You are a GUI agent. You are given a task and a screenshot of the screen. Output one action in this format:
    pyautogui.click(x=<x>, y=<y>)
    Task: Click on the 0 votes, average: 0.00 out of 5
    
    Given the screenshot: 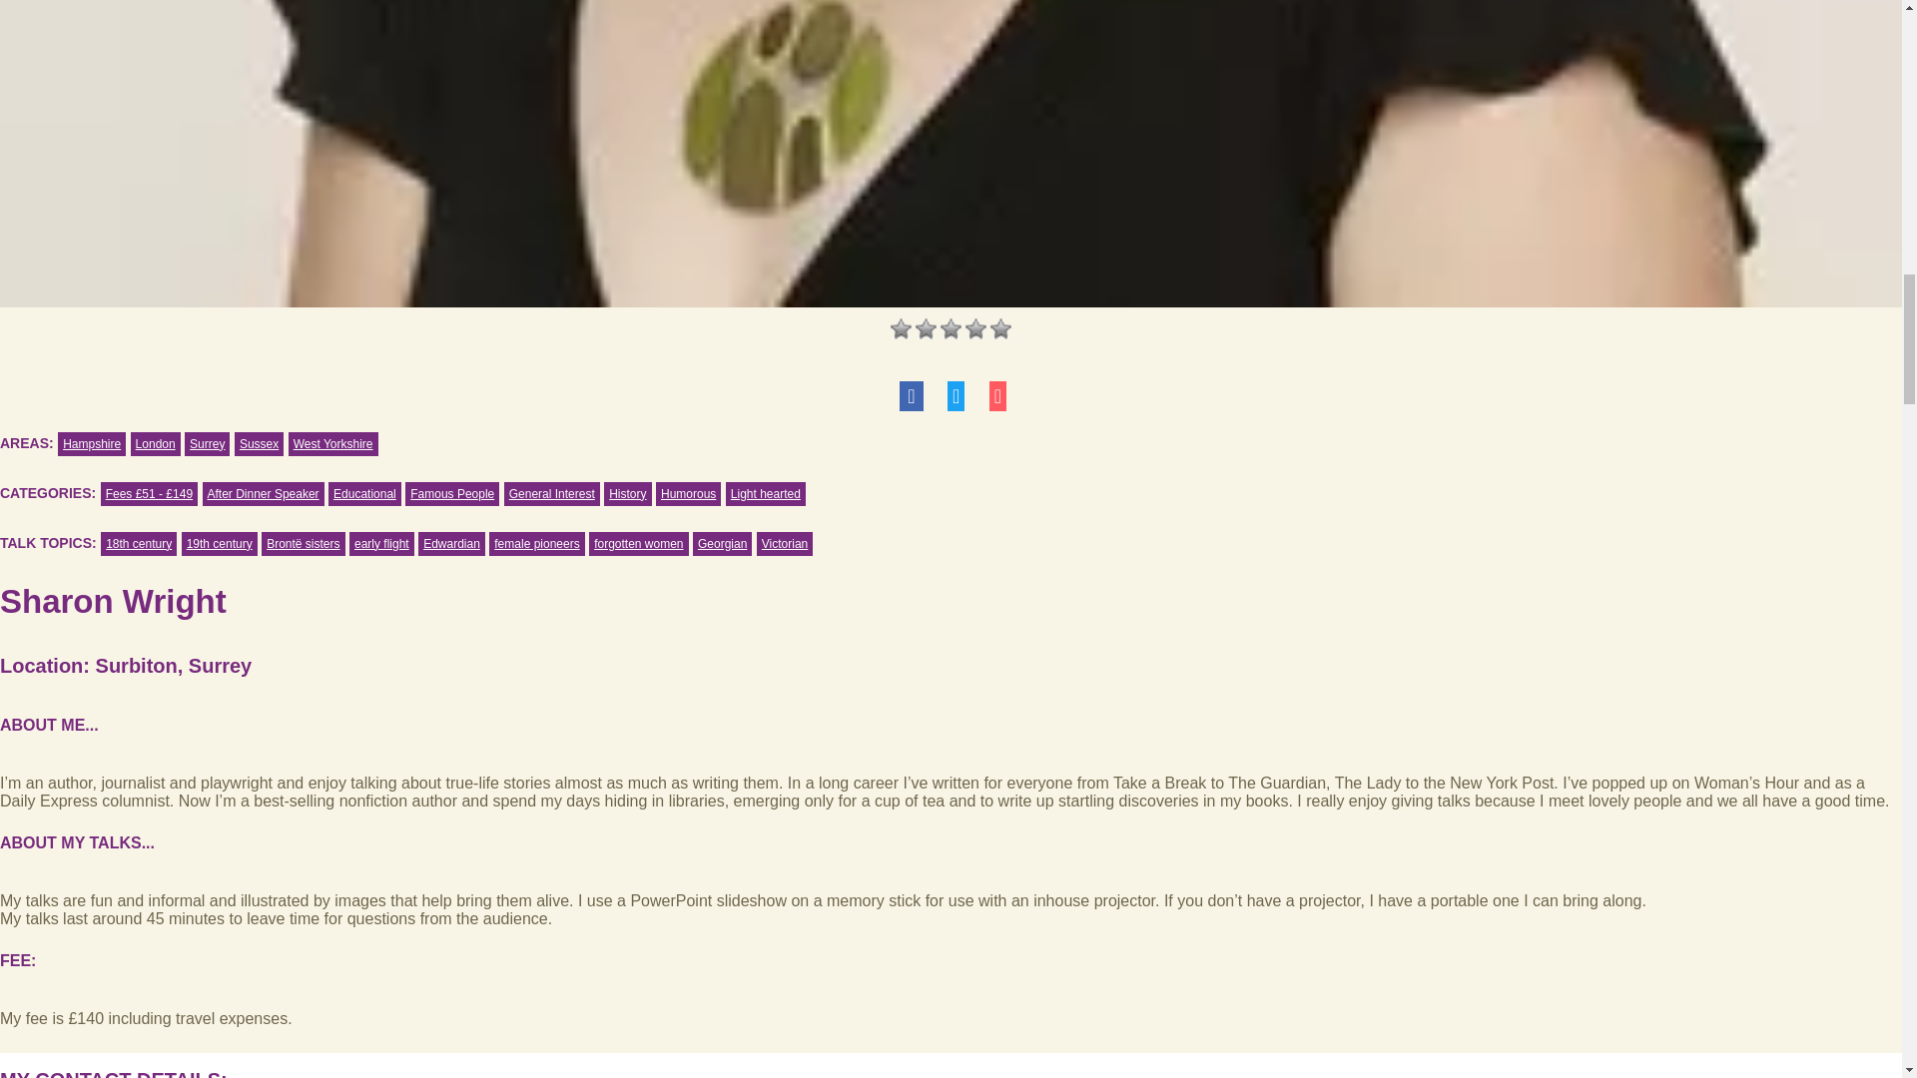 What is the action you would take?
    pyautogui.click(x=927, y=328)
    